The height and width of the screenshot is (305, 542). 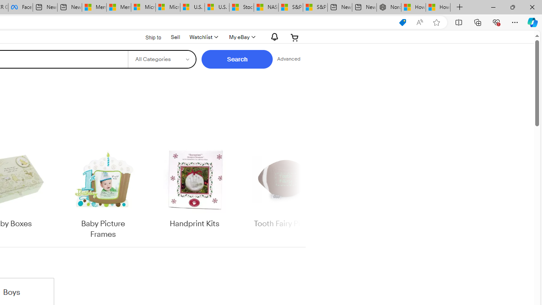 What do you see at coordinates (515, 22) in the screenshot?
I see `Settings and more (Alt+F)` at bounding box center [515, 22].